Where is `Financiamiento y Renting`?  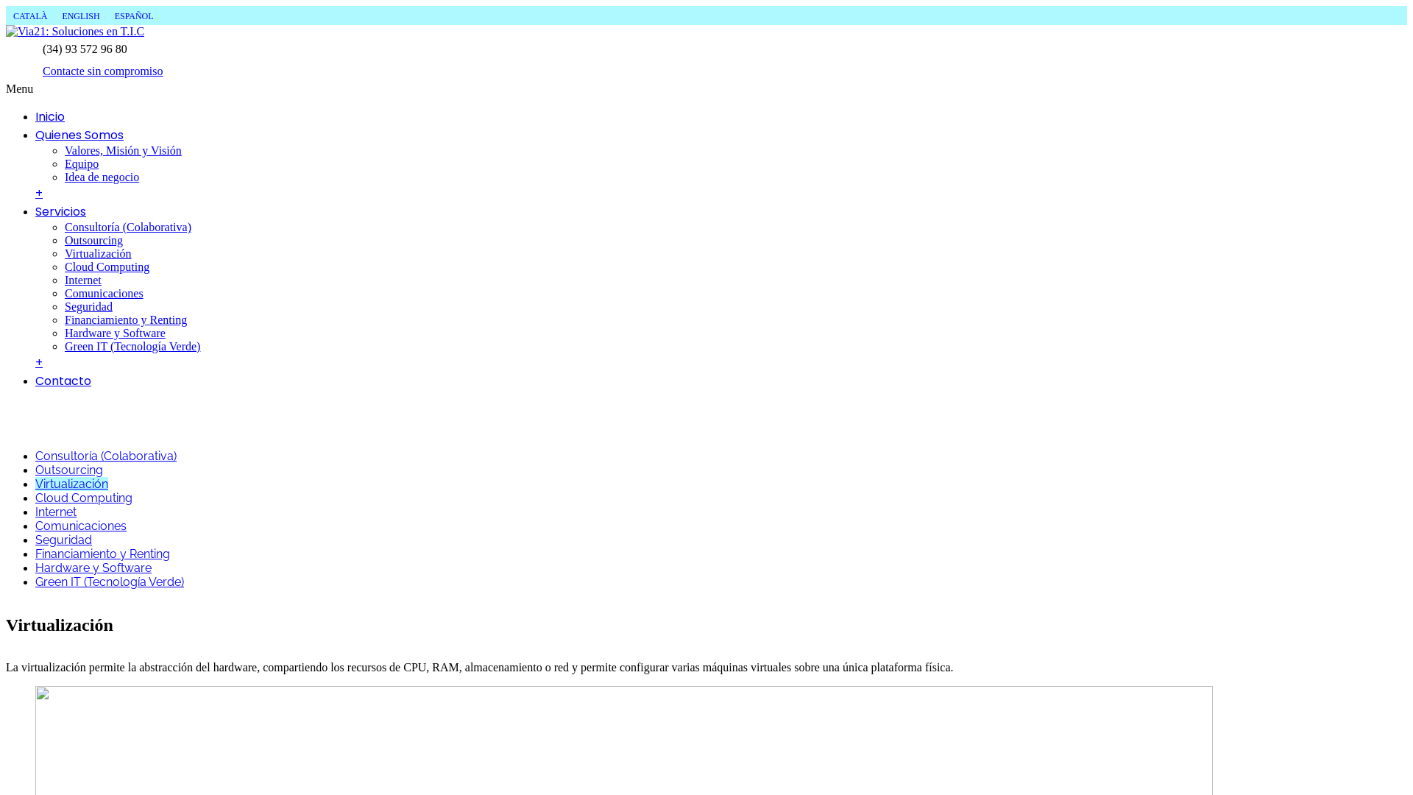 Financiamiento y Renting is located at coordinates (103, 554).